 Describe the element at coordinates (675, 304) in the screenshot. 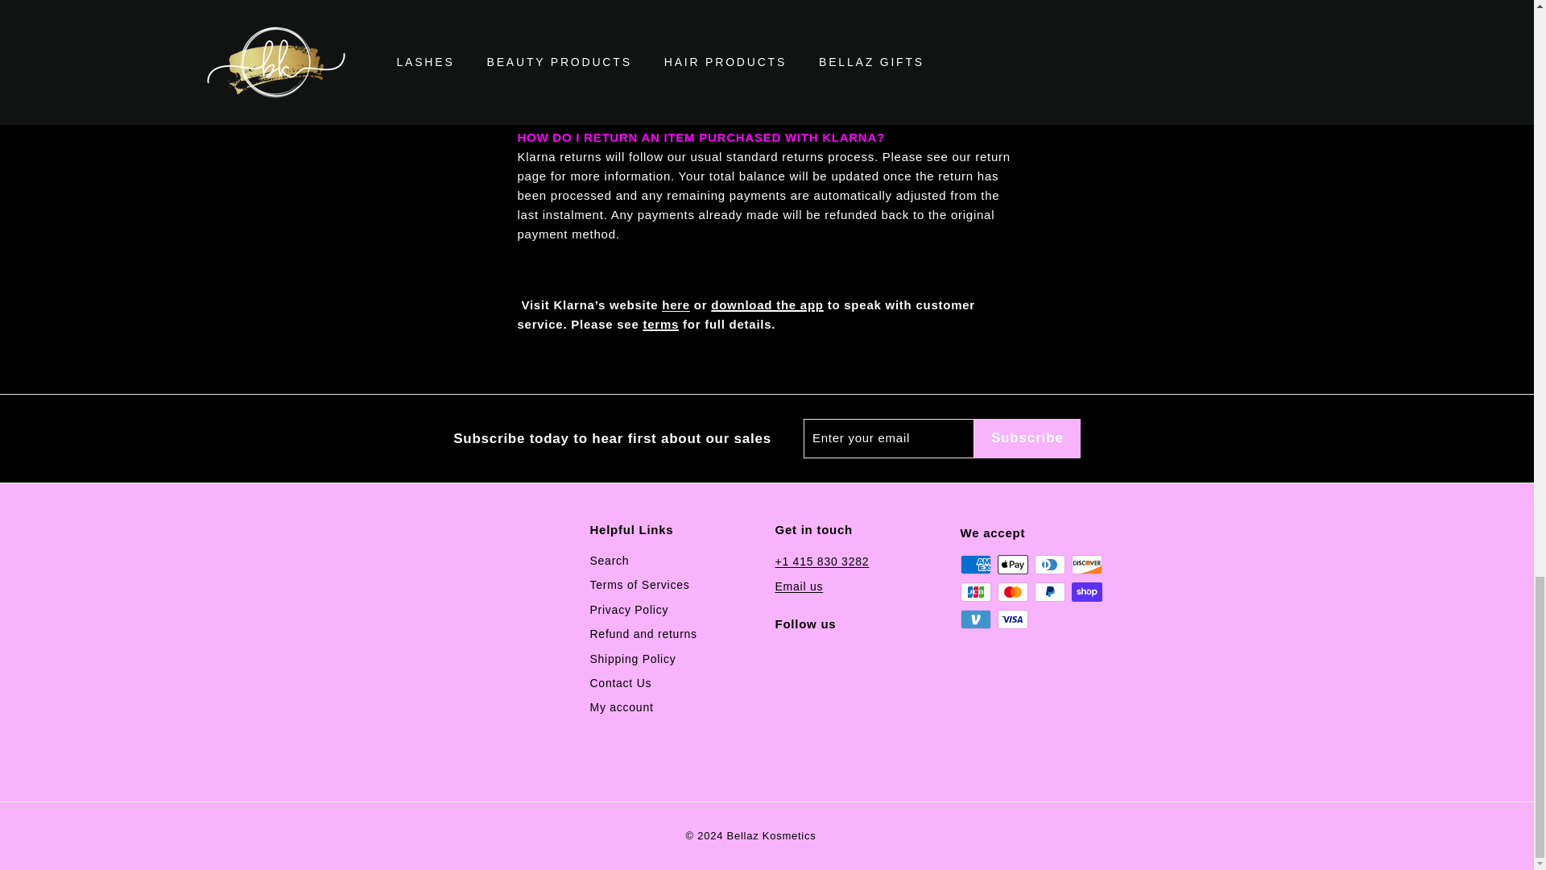

I see `Klarna Customer Service` at that location.